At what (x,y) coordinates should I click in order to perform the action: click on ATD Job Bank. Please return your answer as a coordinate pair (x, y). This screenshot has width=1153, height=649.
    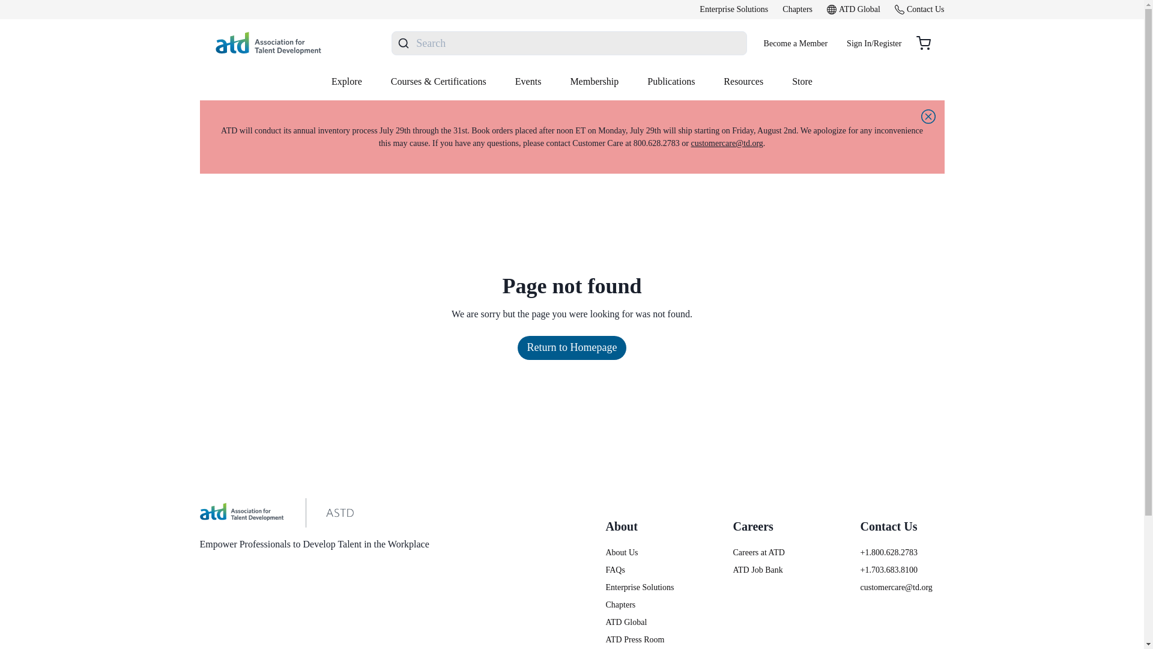
    Looking at the image, I should click on (774, 570).